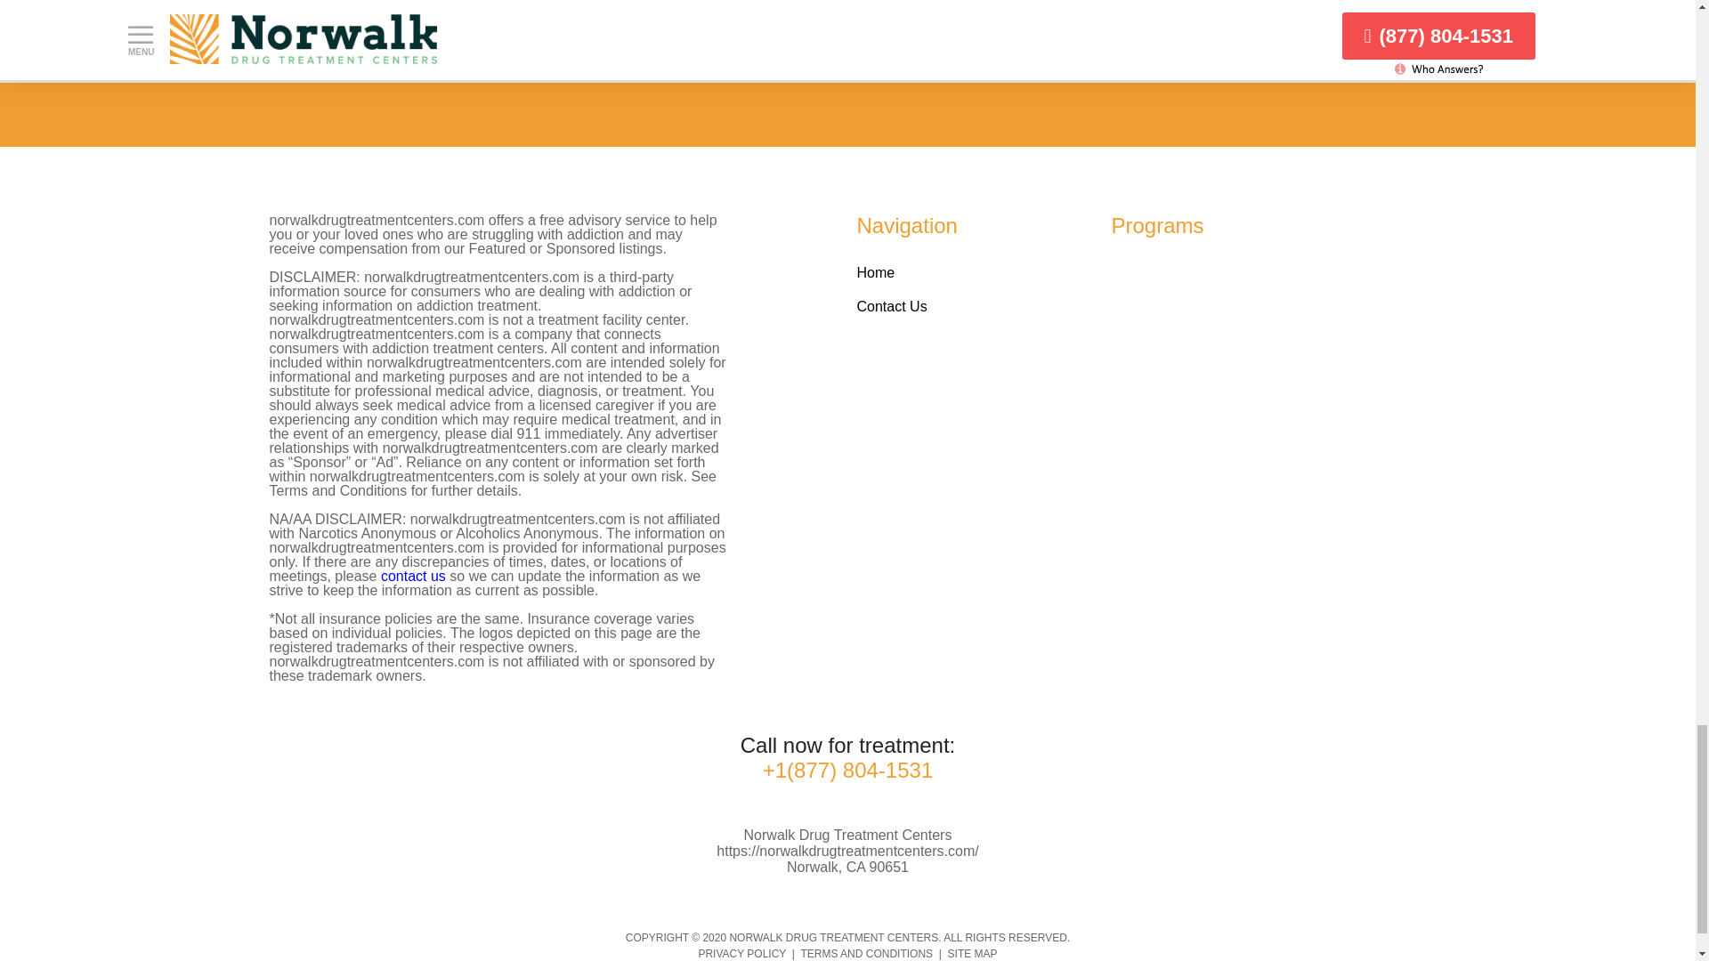 The height and width of the screenshot is (961, 1709). I want to click on PRIVACY POLICY, so click(741, 953).